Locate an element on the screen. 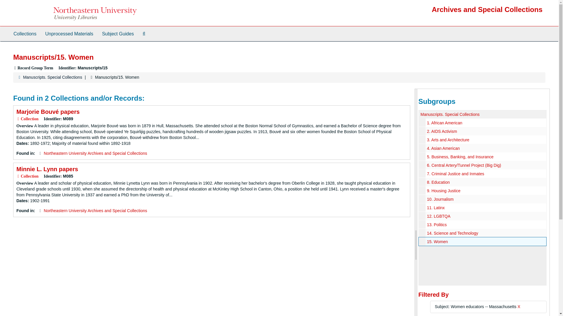  Manuscripts. Special Collections is located at coordinates (450, 114).